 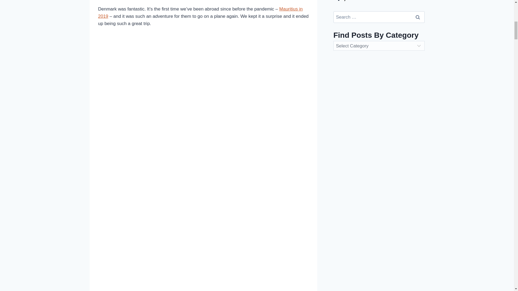 What do you see at coordinates (418, 17) in the screenshot?
I see `Search` at bounding box center [418, 17].